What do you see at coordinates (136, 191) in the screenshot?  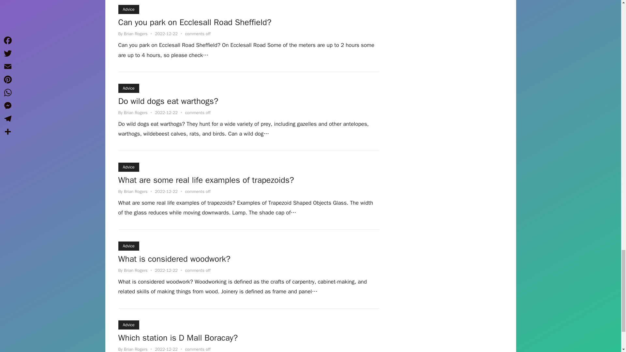 I see `Posts by Brian Rogers` at bounding box center [136, 191].